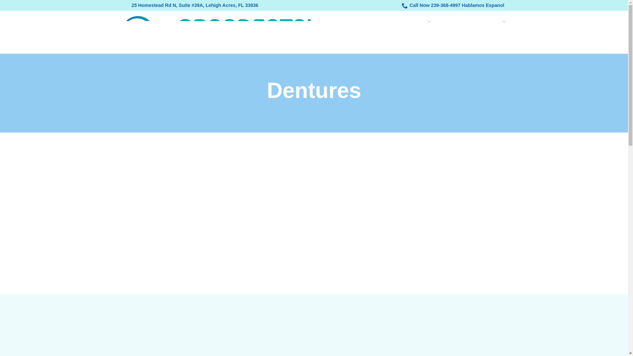 The width and height of the screenshot is (633, 356). What do you see at coordinates (475, 22) in the screenshot?
I see `COSMETIC DENTISTRY` at bounding box center [475, 22].